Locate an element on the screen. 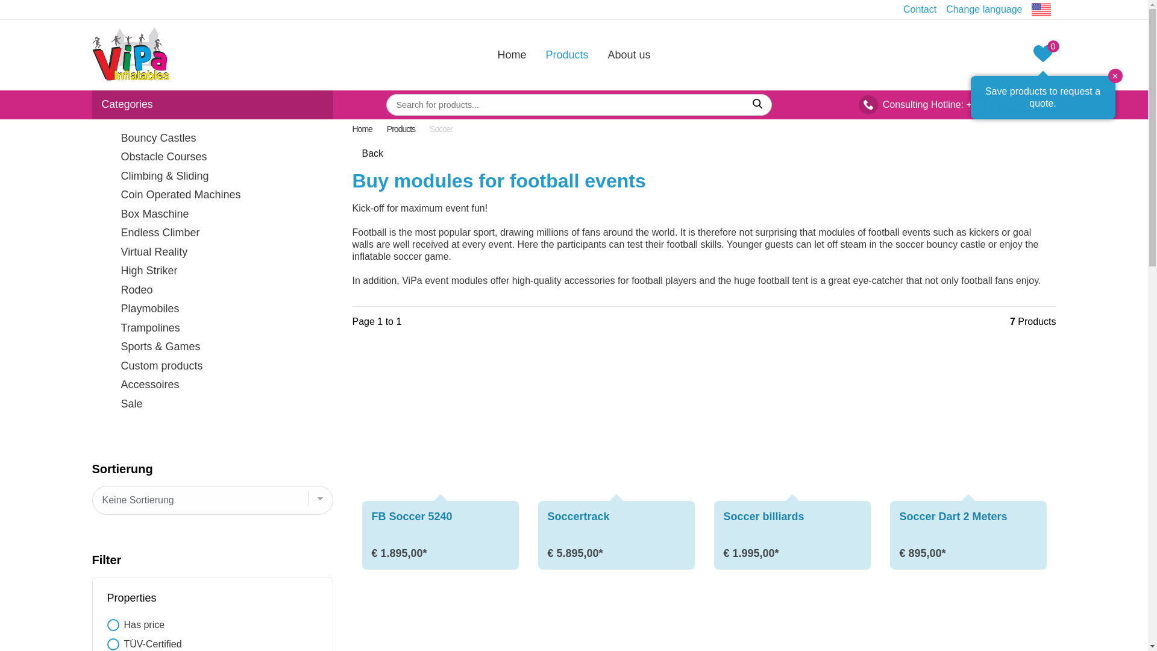 The width and height of the screenshot is (1157, 651). Custom products is located at coordinates (212, 366).